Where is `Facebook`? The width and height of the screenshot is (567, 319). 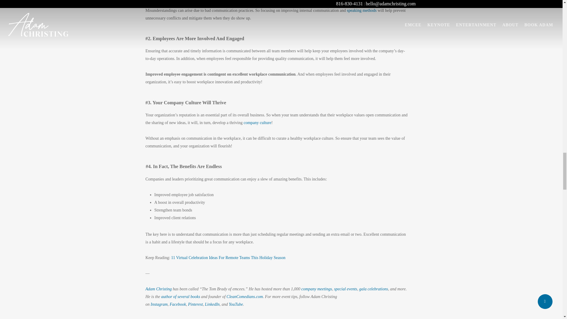
Facebook is located at coordinates (178, 304).